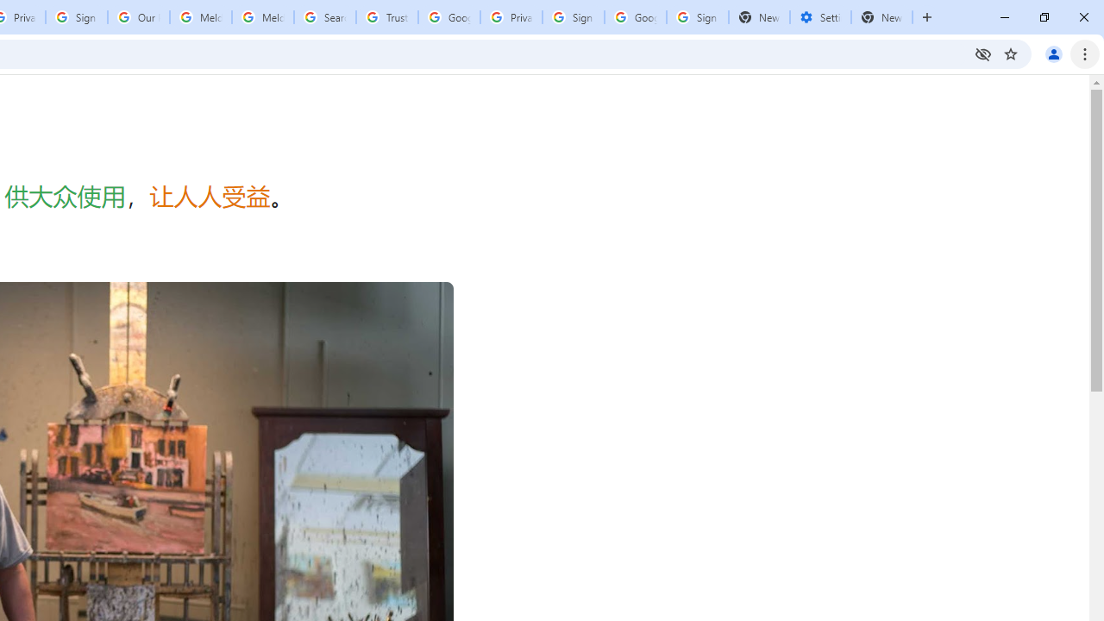 The width and height of the screenshot is (1104, 621). I want to click on Sign in - Google Accounts, so click(573, 17).